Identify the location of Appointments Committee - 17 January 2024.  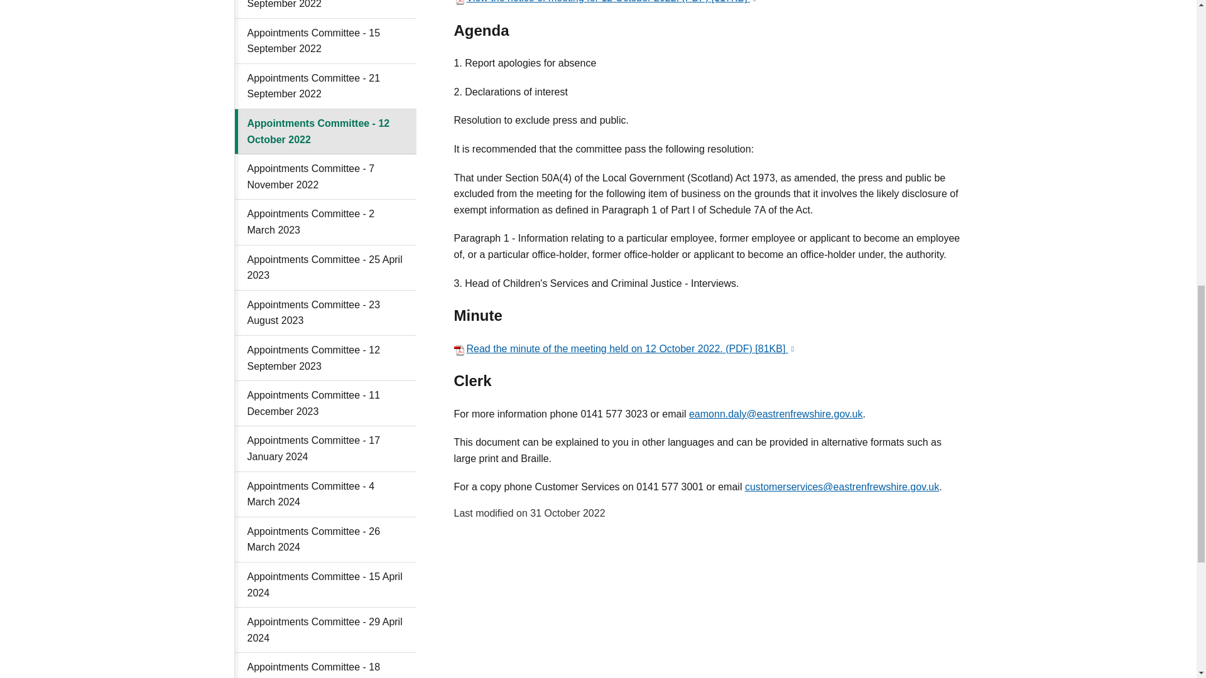
(325, 448).